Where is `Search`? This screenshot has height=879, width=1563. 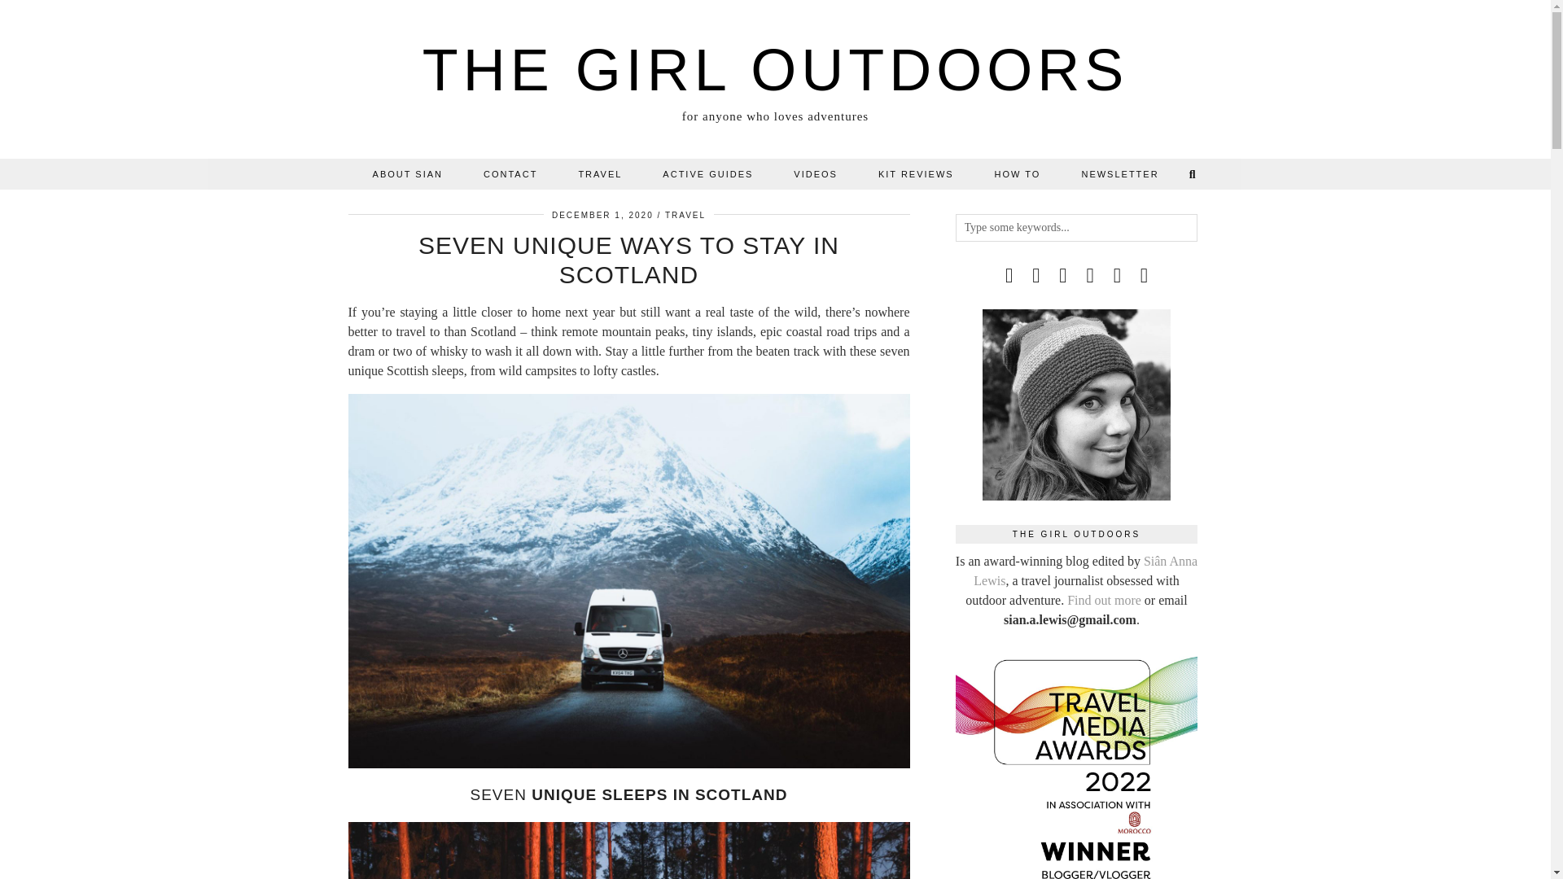
Search is located at coordinates (1193, 173).